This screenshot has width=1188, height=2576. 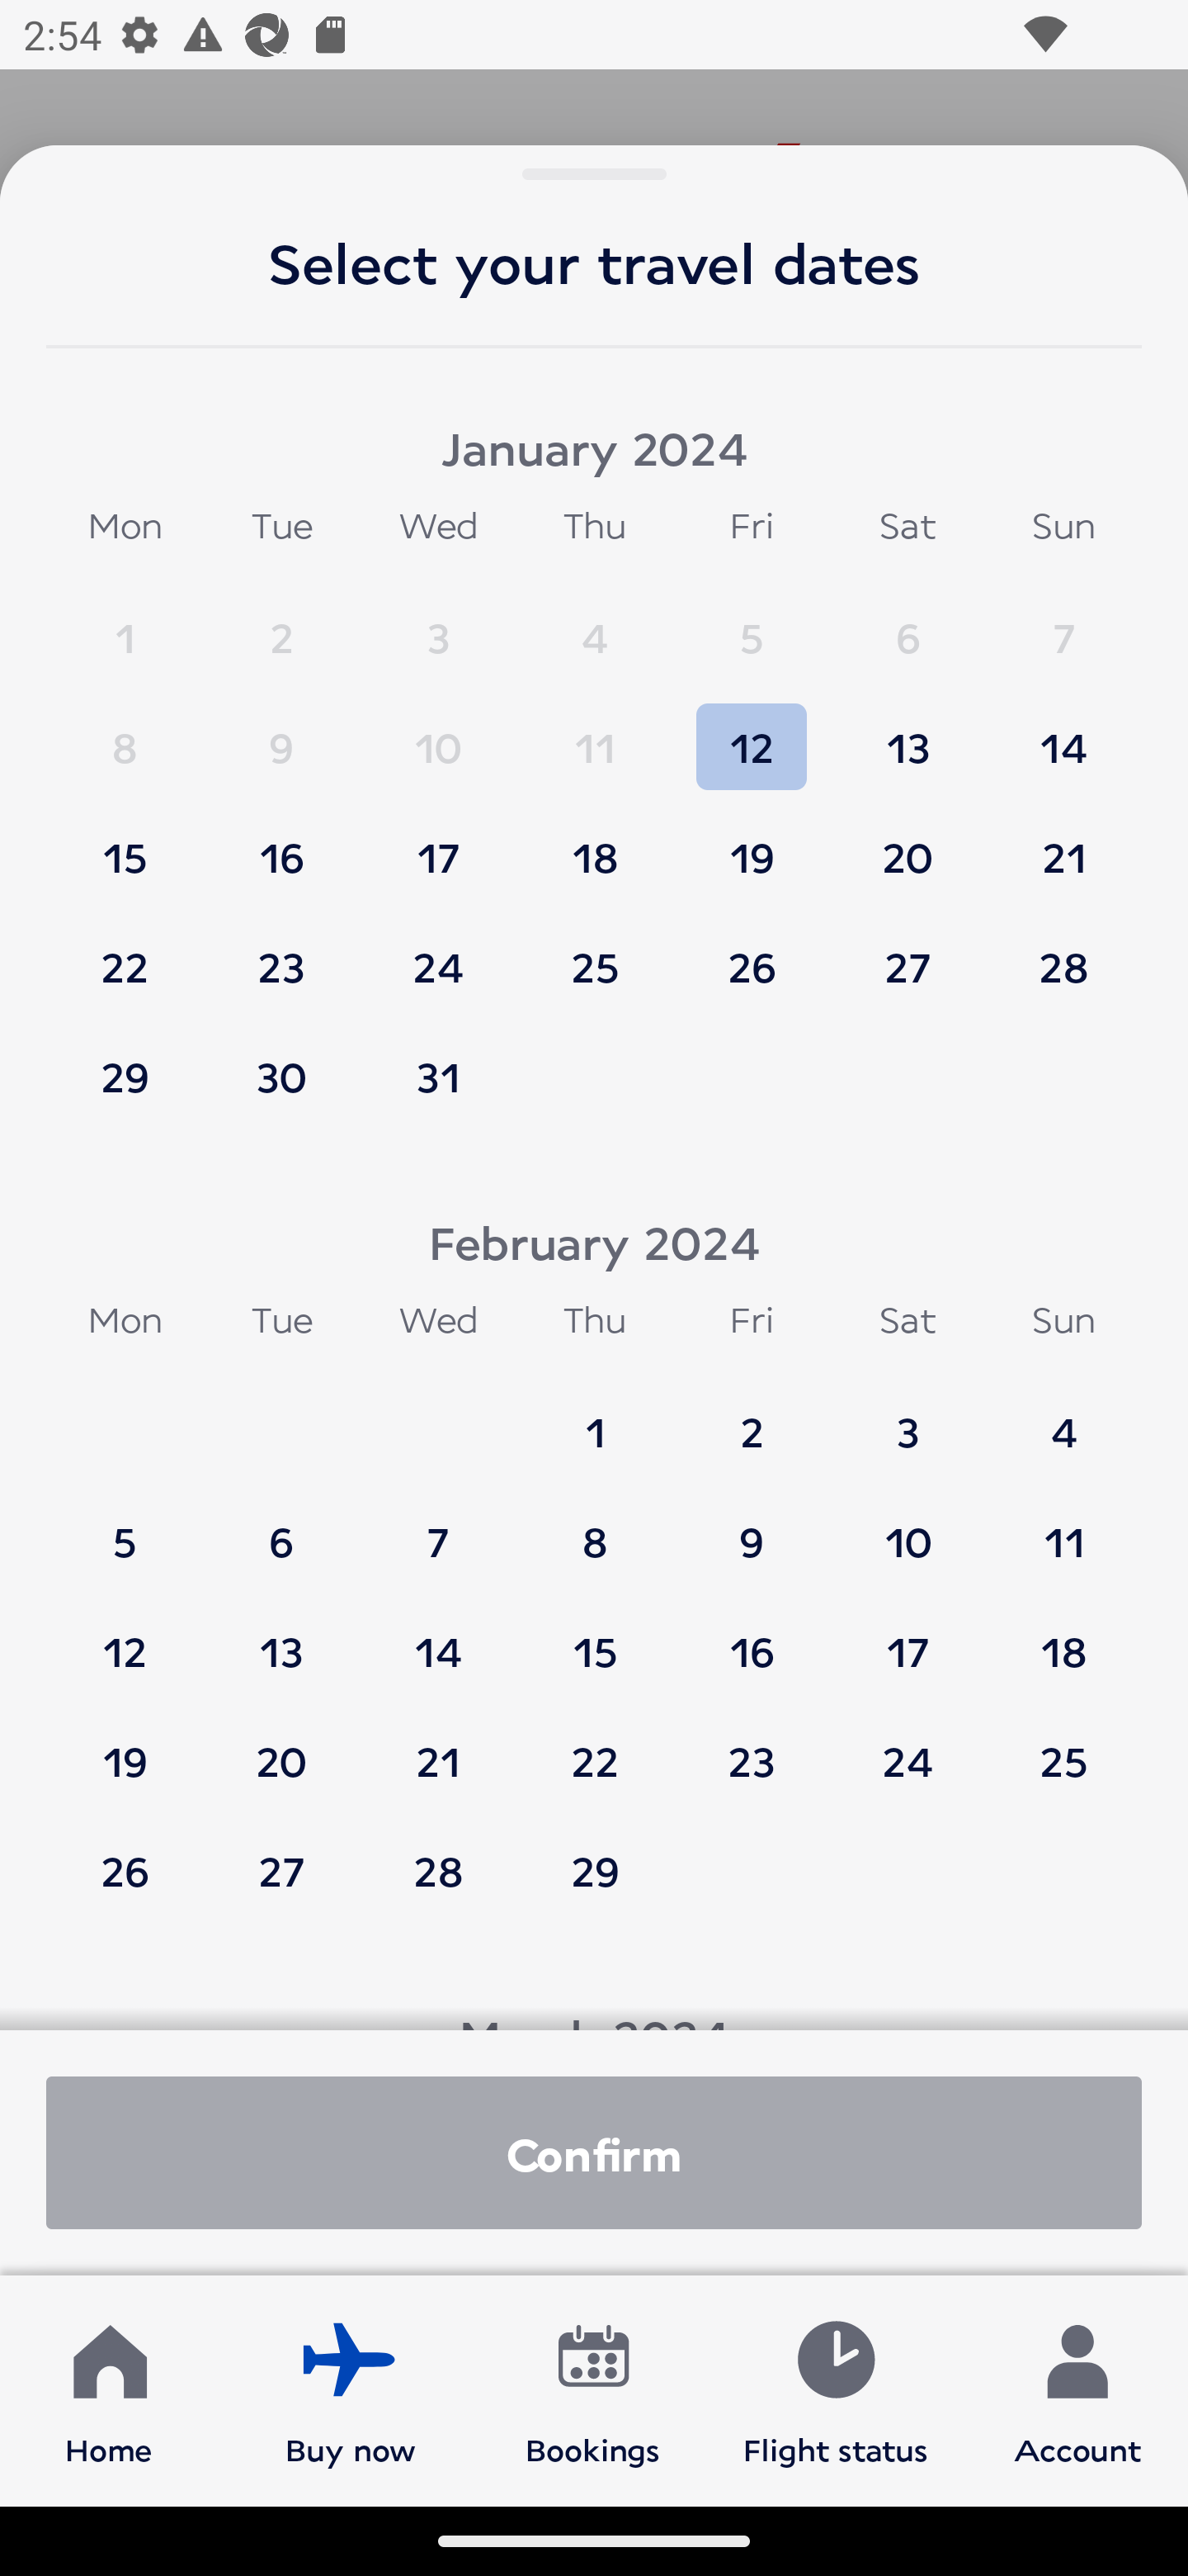 What do you see at coordinates (835, 2389) in the screenshot?
I see `Flight status` at bounding box center [835, 2389].